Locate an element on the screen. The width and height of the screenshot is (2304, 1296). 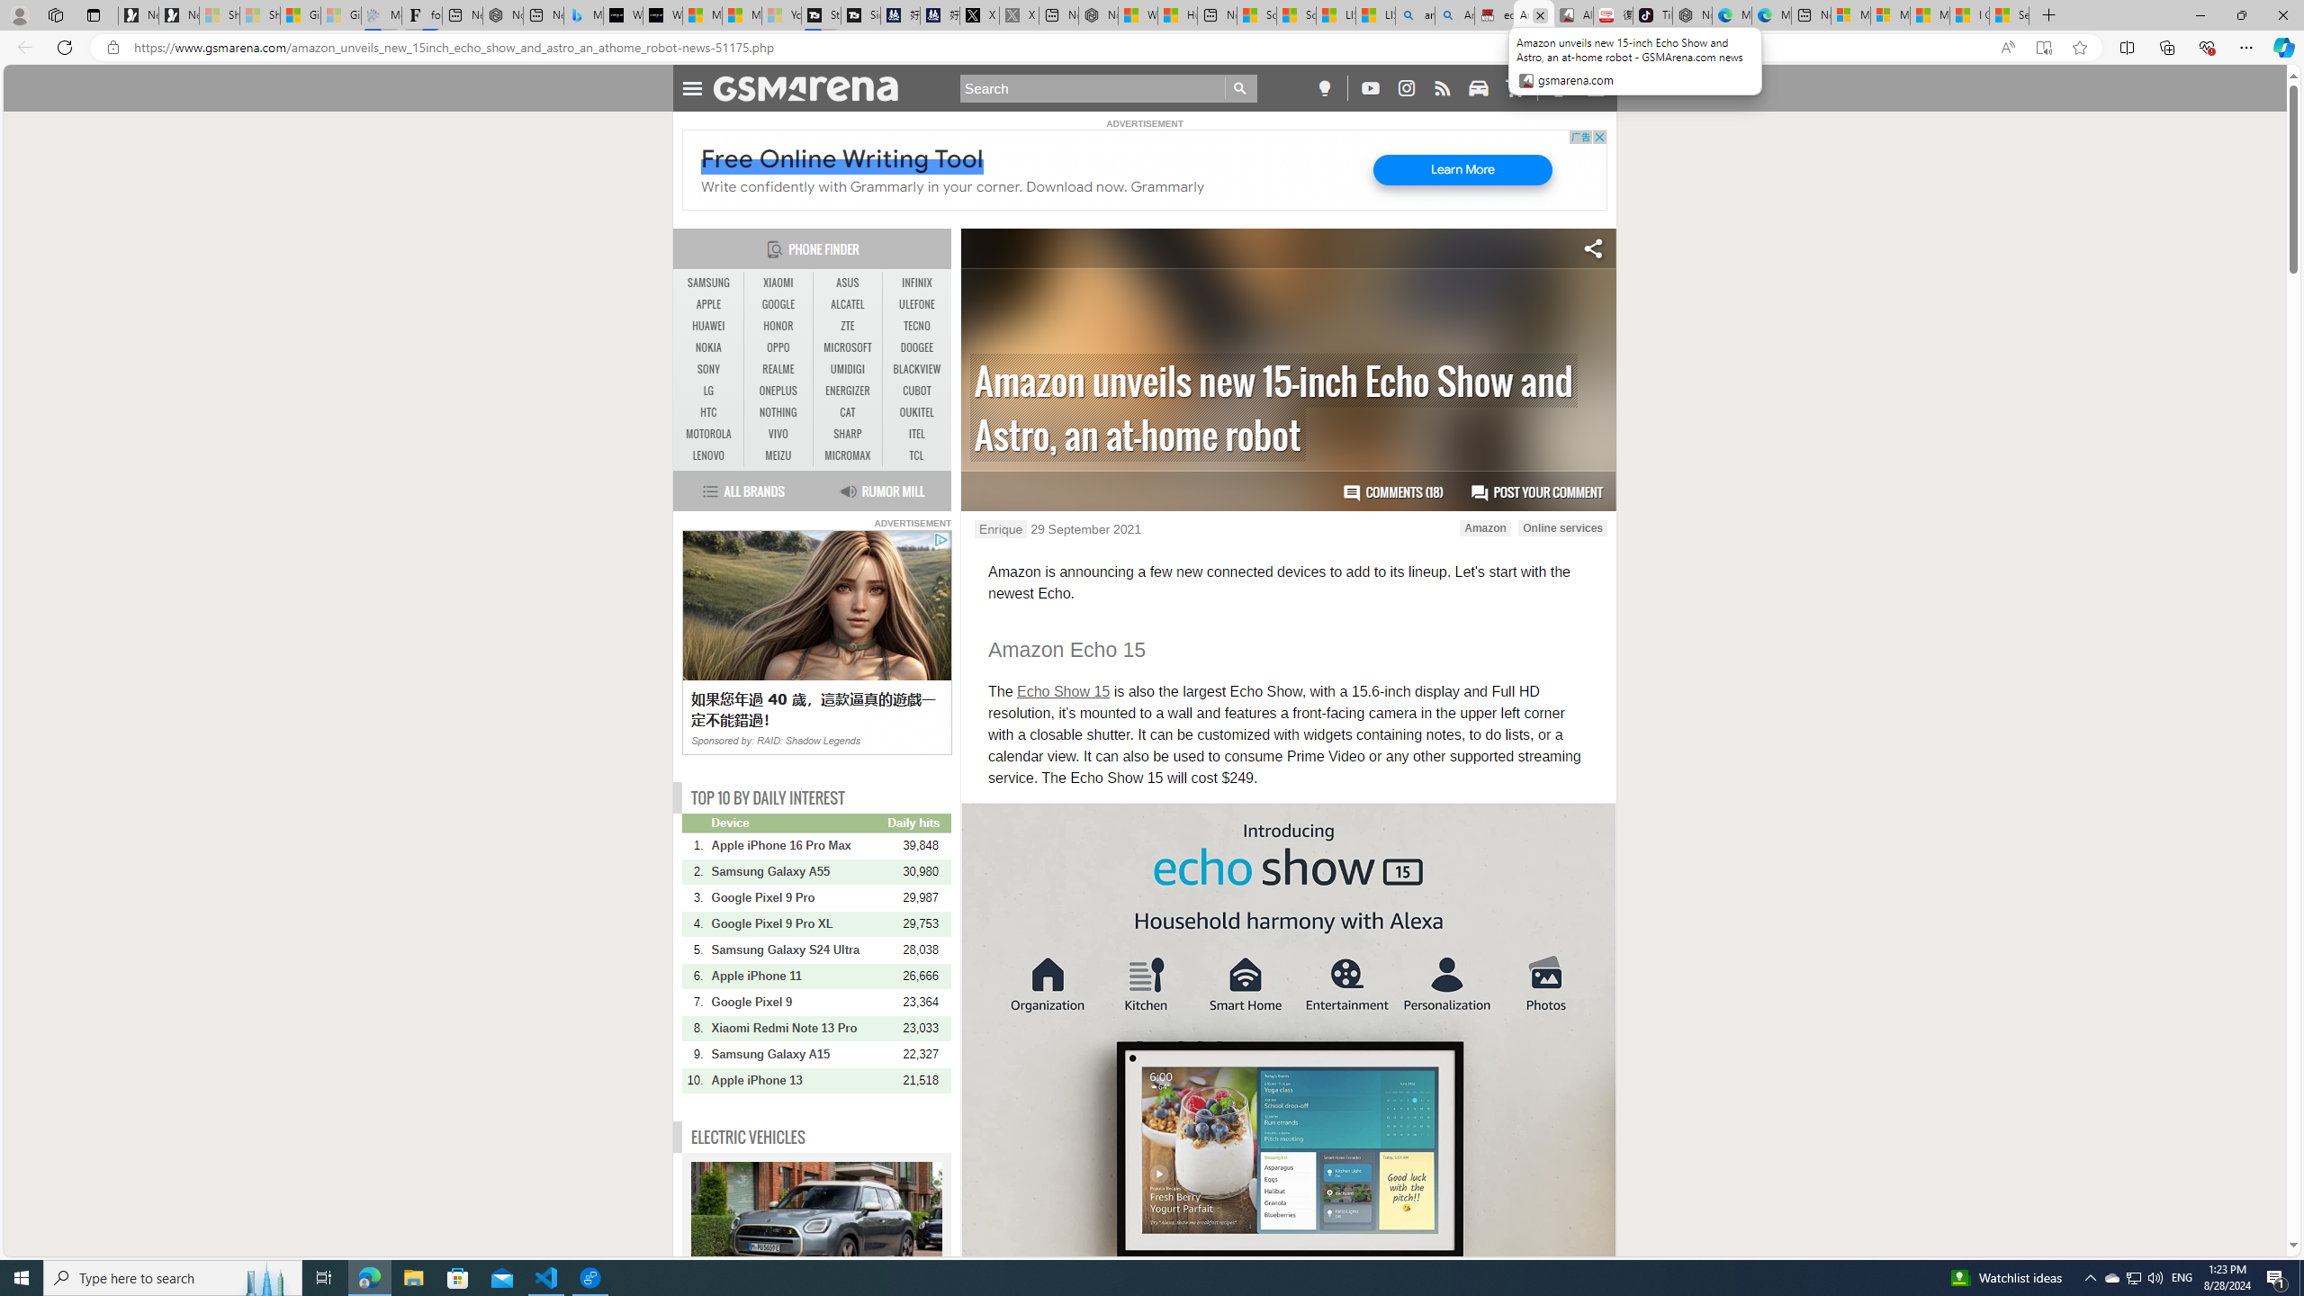
Google Pixel 9 is located at coordinates (798, 1003).